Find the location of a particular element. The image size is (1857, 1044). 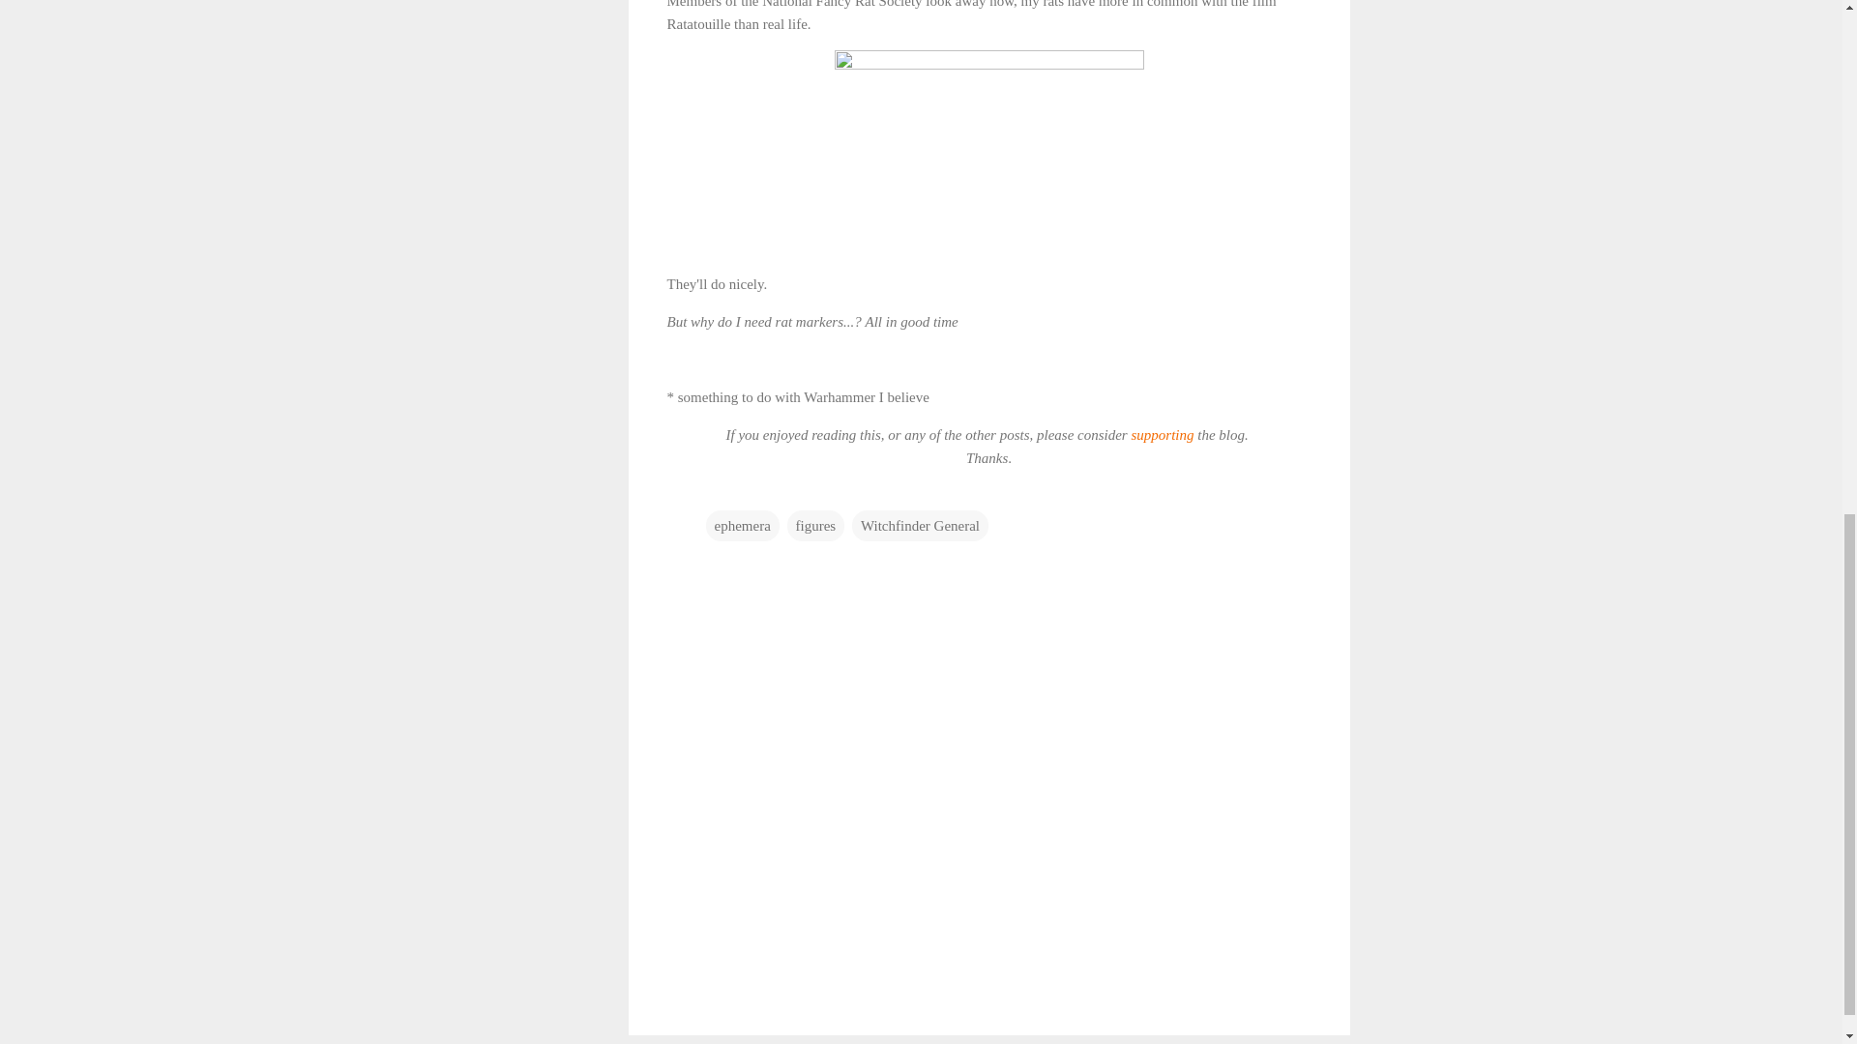

ephemera is located at coordinates (743, 526).